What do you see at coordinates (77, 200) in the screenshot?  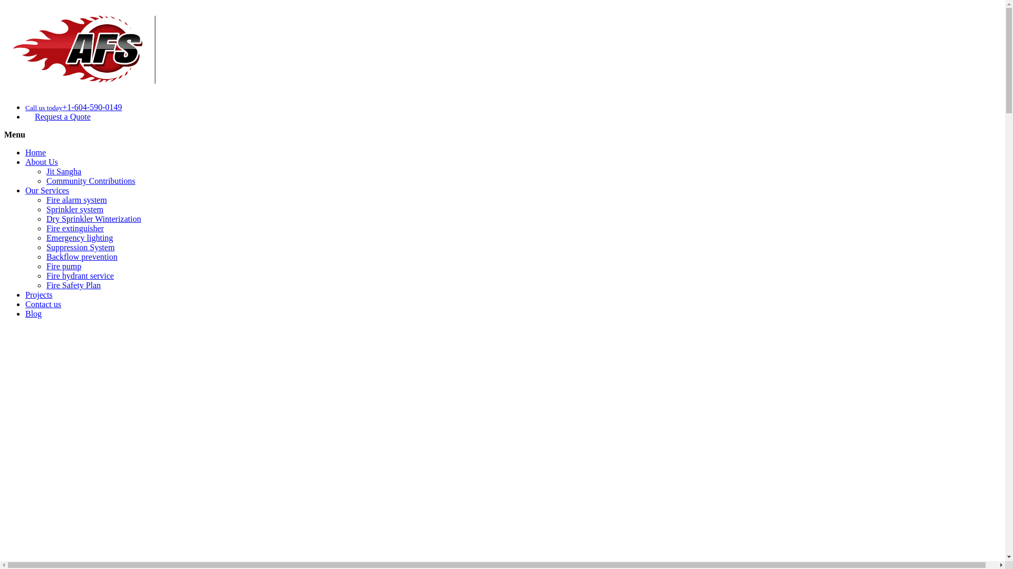 I see `Fire alarm system` at bounding box center [77, 200].